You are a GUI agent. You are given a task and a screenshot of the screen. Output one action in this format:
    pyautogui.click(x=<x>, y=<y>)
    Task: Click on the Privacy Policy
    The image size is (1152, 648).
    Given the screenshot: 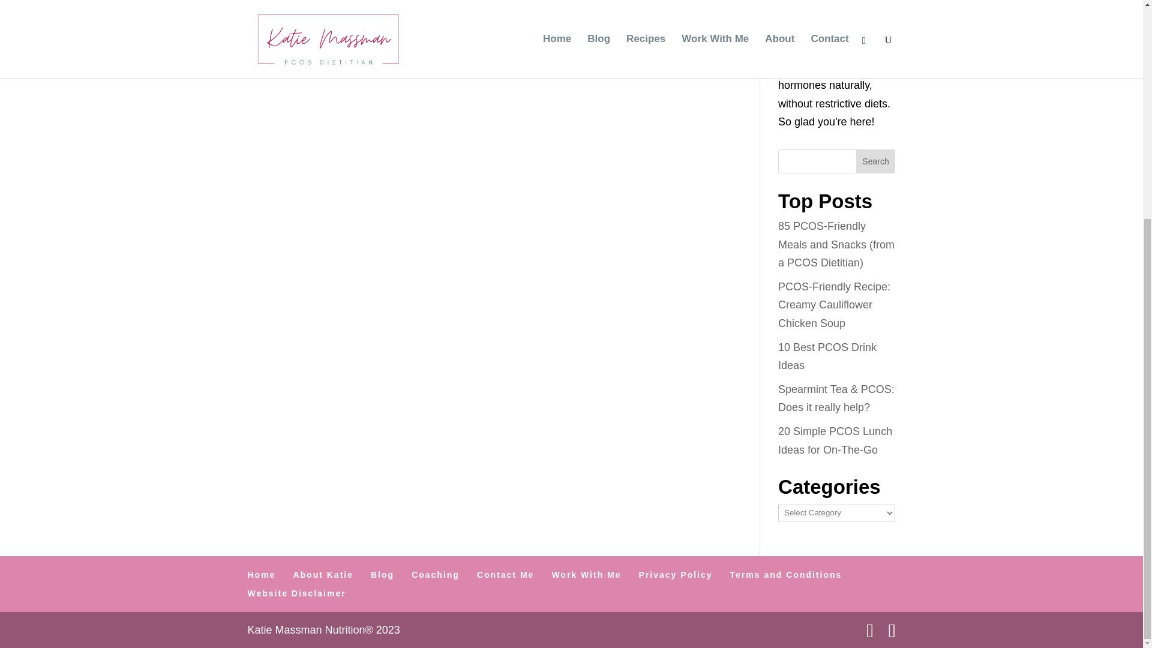 What is the action you would take?
    pyautogui.click(x=676, y=575)
    